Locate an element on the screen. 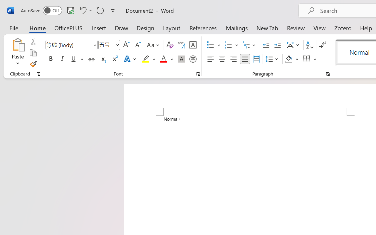 Image resolution: width=376 pixels, height=235 pixels. Text Highlight Color is located at coordinates (149, 59).